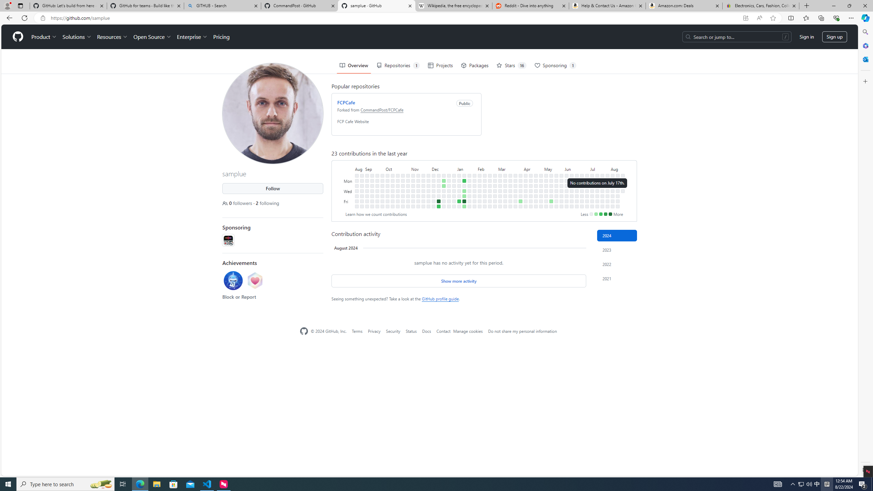 The width and height of the screenshot is (873, 491). I want to click on No contributions on May 18th., so click(551, 206).